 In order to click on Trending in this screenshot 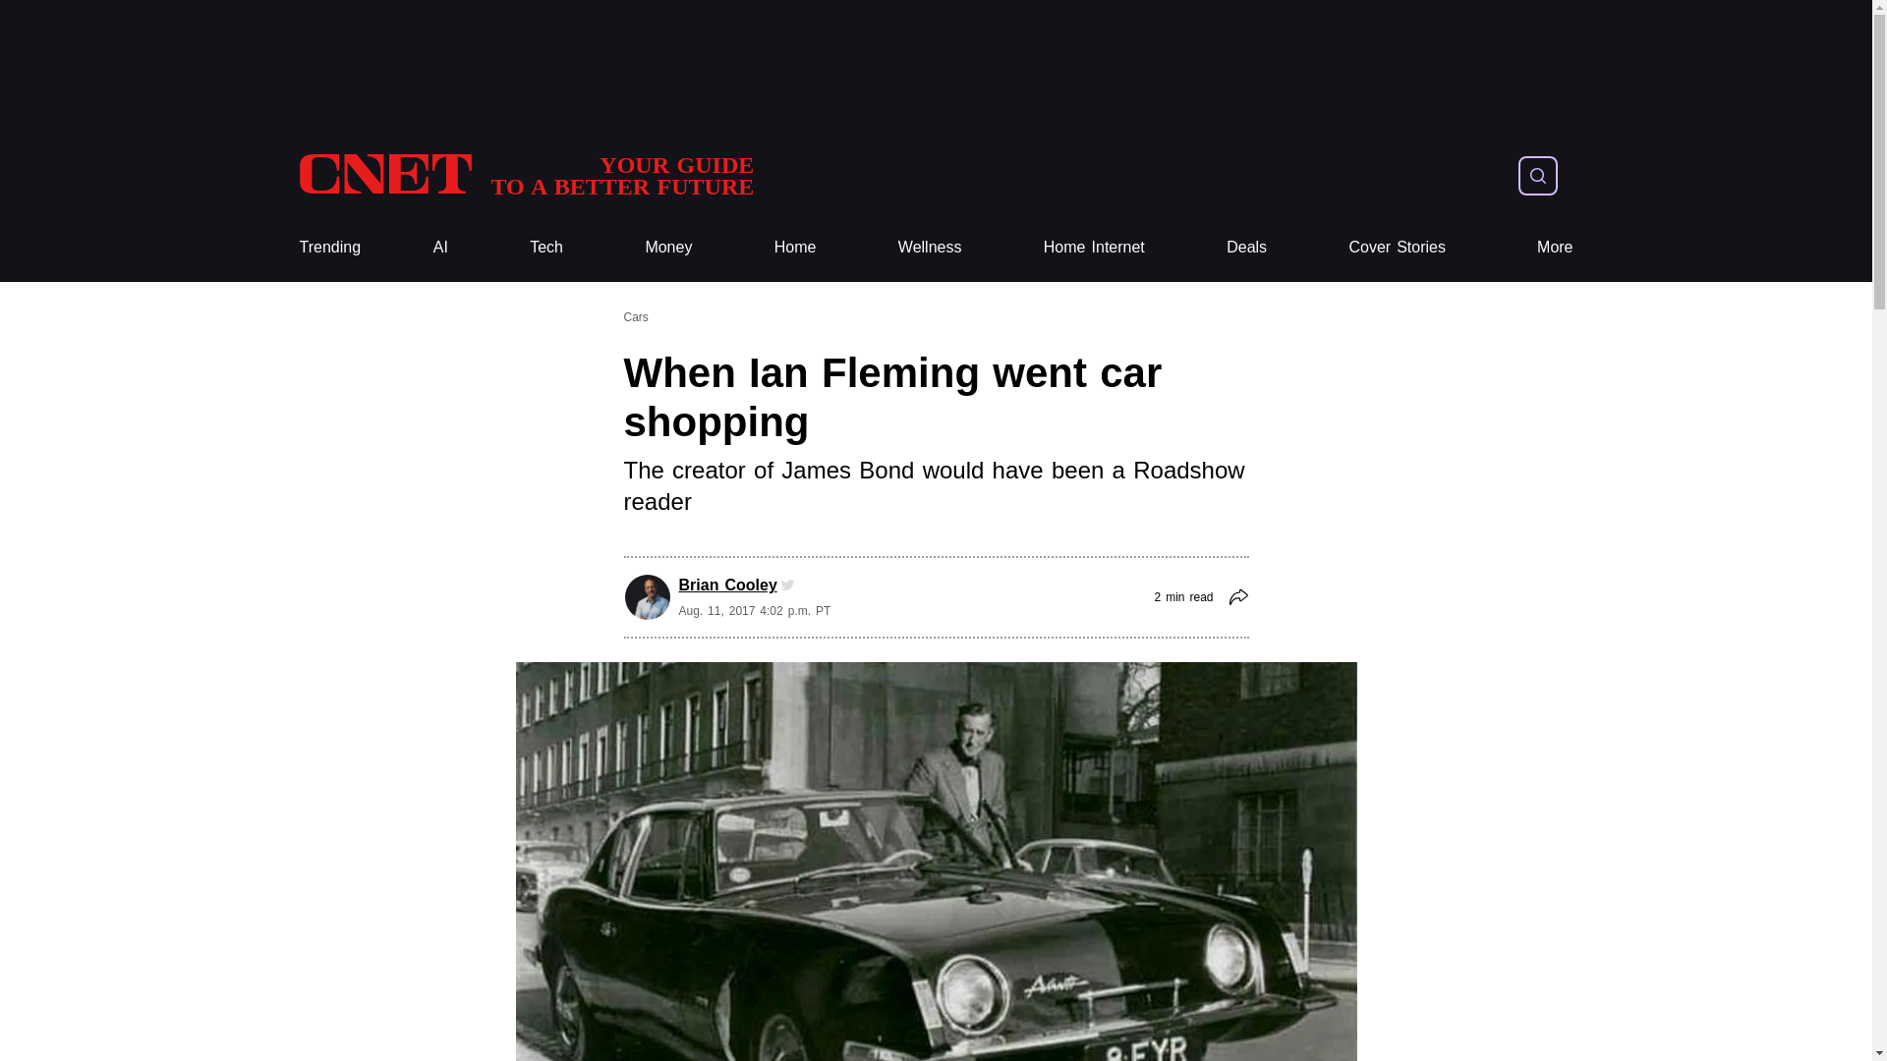, I will do `click(328, 248)`.